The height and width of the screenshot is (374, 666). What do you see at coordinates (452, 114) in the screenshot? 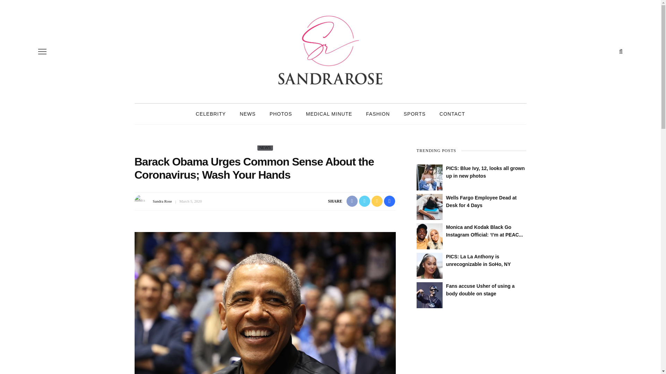
I see `CONTACT` at bounding box center [452, 114].